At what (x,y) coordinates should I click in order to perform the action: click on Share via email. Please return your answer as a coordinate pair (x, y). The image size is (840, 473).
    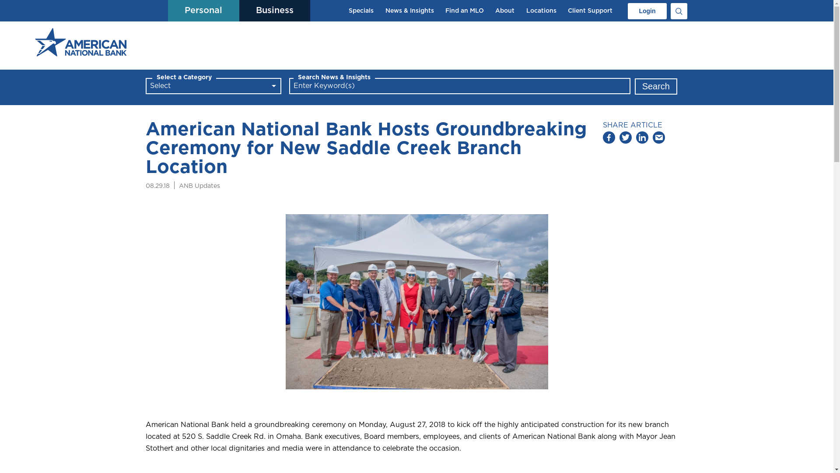
    Looking at the image, I should click on (660, 140).